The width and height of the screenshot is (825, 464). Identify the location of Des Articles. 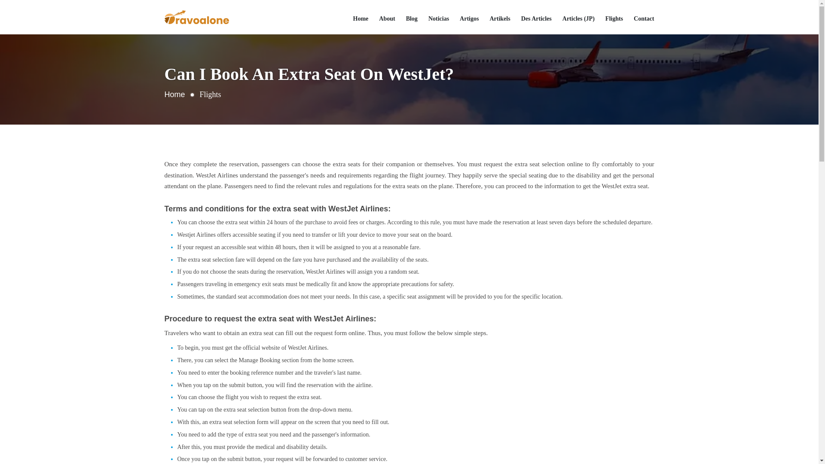
(536, 19).